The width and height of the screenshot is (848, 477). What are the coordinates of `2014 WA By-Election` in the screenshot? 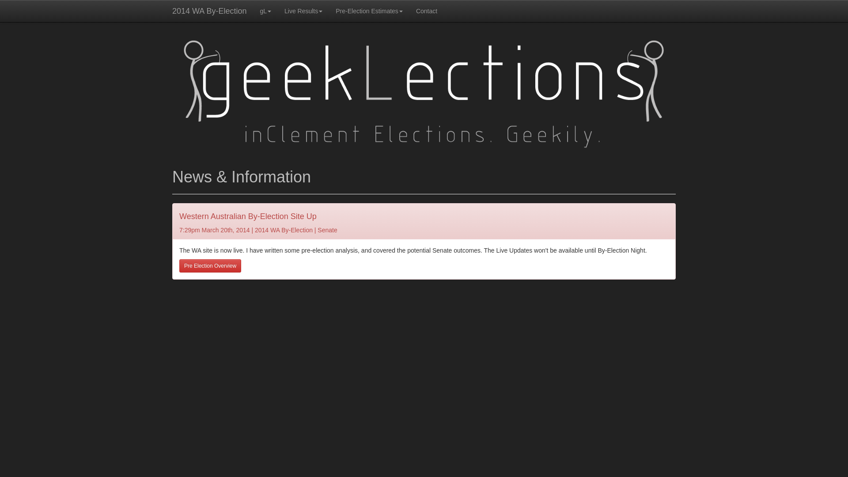 It's located at (209, 11).